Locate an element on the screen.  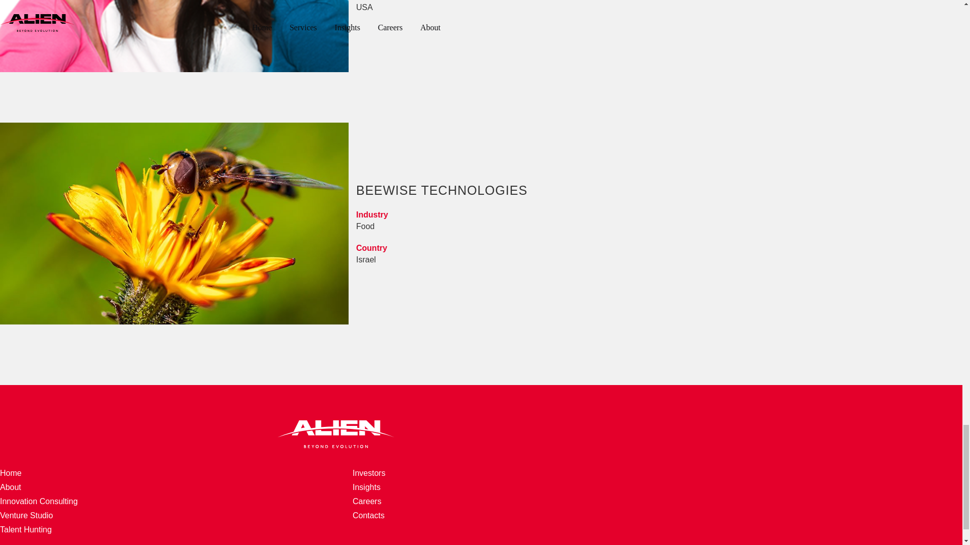
Careers is located at coordinates (366, 487).